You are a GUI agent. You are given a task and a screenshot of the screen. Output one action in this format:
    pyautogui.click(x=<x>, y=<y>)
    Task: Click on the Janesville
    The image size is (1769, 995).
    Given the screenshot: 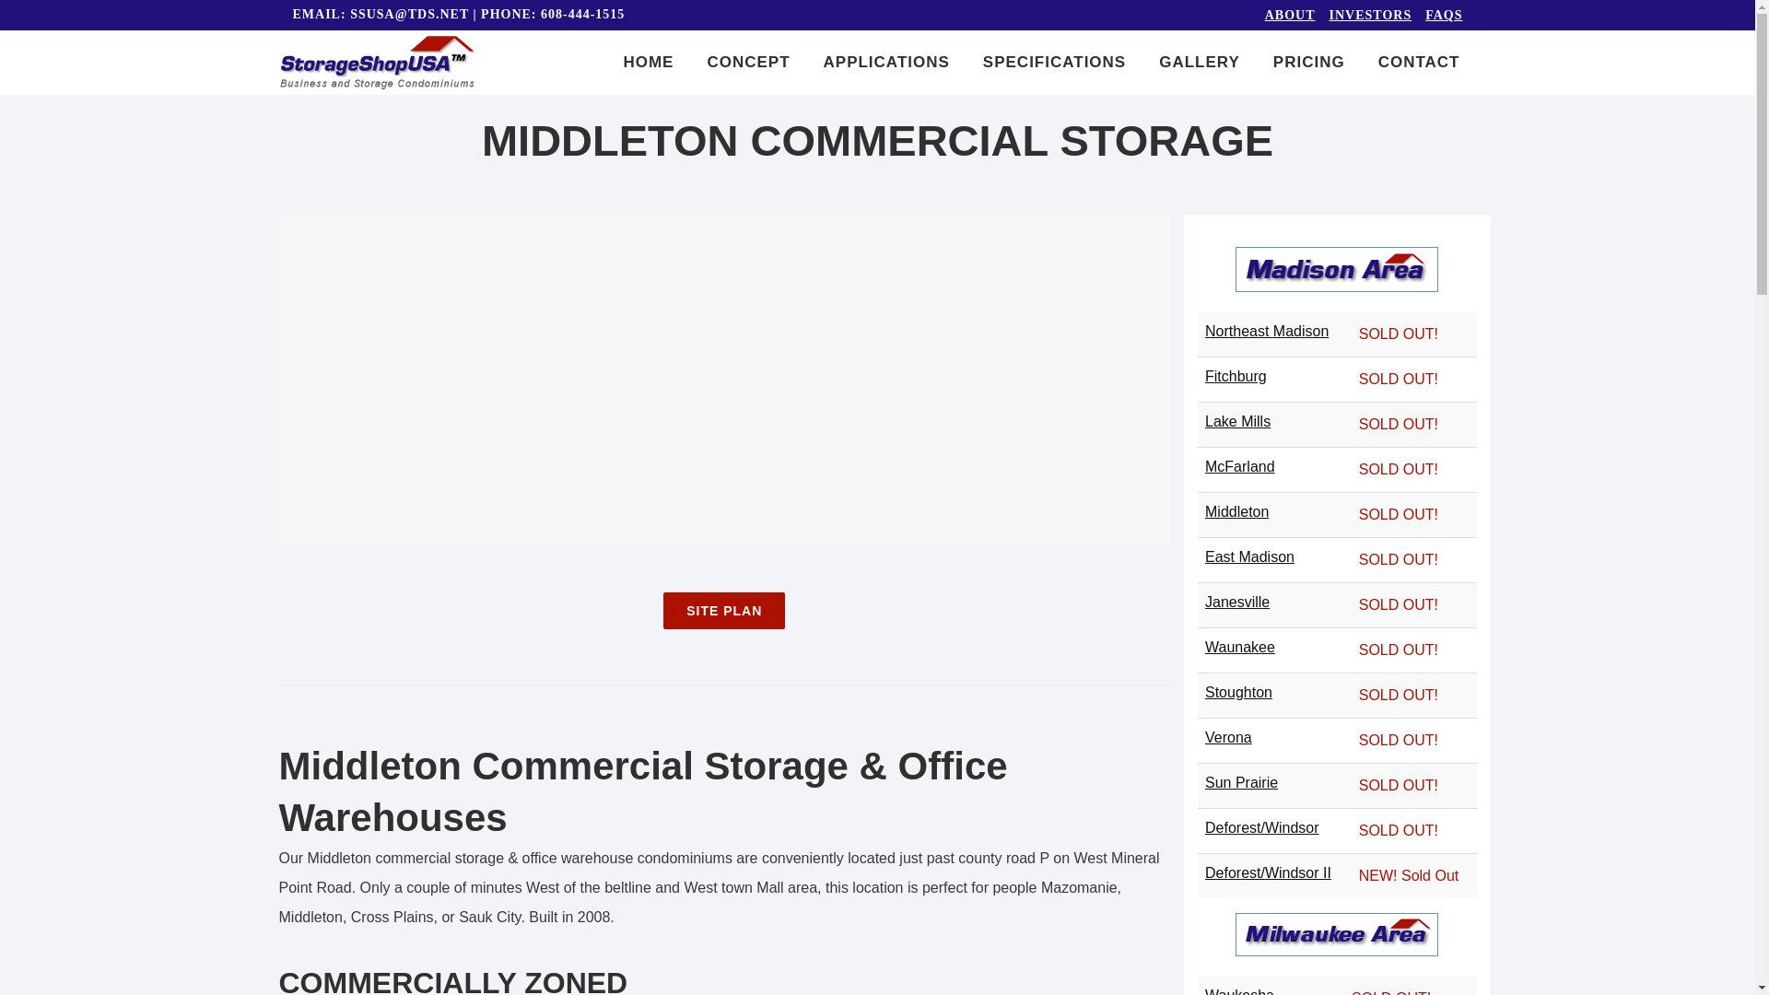 What is the action you would take?
    pyautogui.click(x=1236, y=602)
    